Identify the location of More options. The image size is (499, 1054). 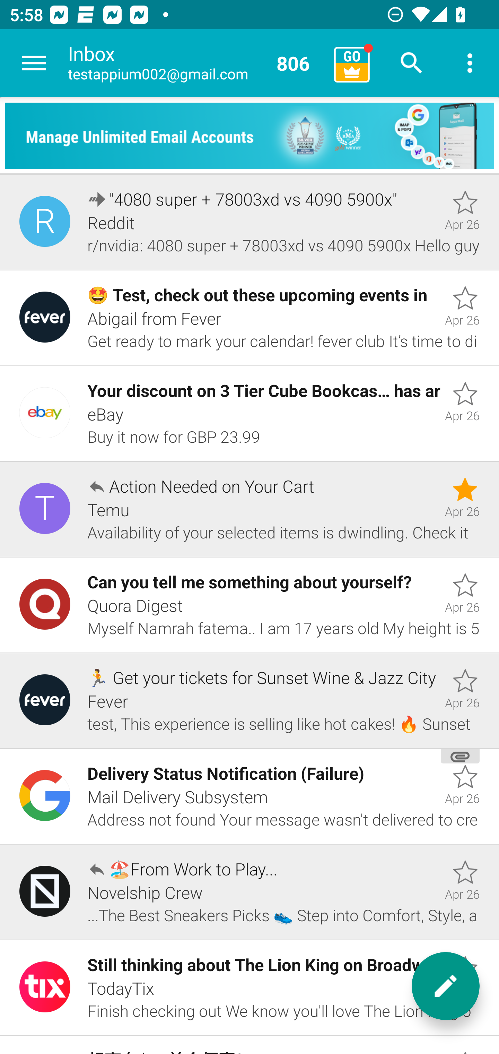
(470, 63).